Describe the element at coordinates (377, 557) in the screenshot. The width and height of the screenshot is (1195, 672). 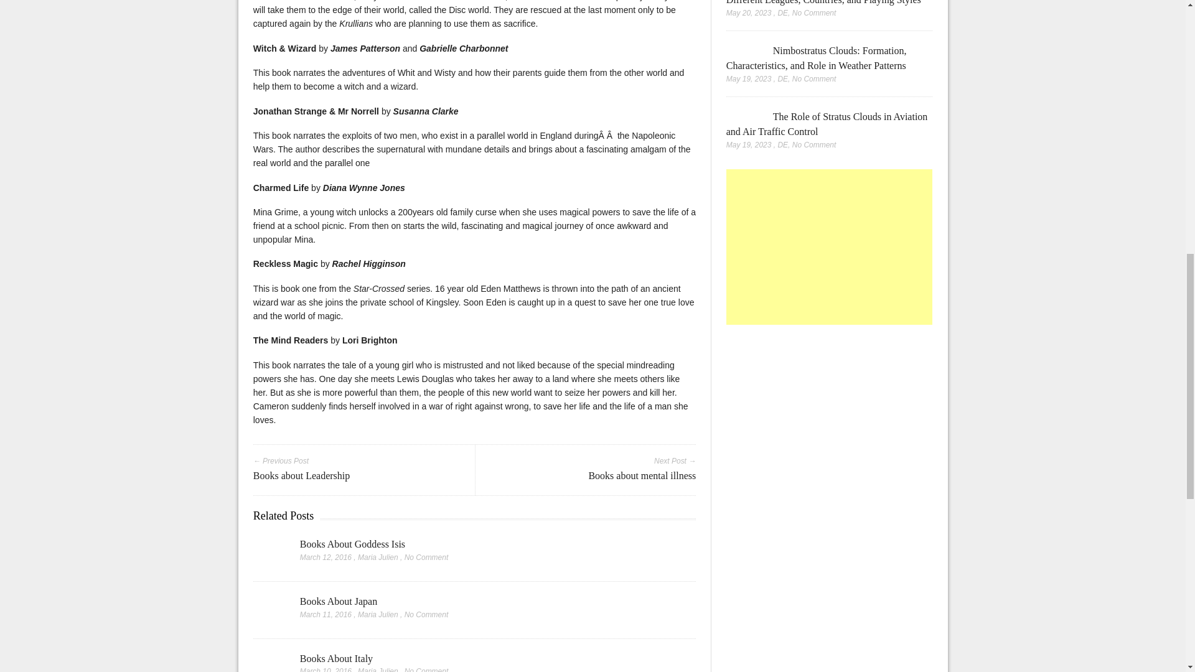
I see `Posts by Maria Julien` at that location.